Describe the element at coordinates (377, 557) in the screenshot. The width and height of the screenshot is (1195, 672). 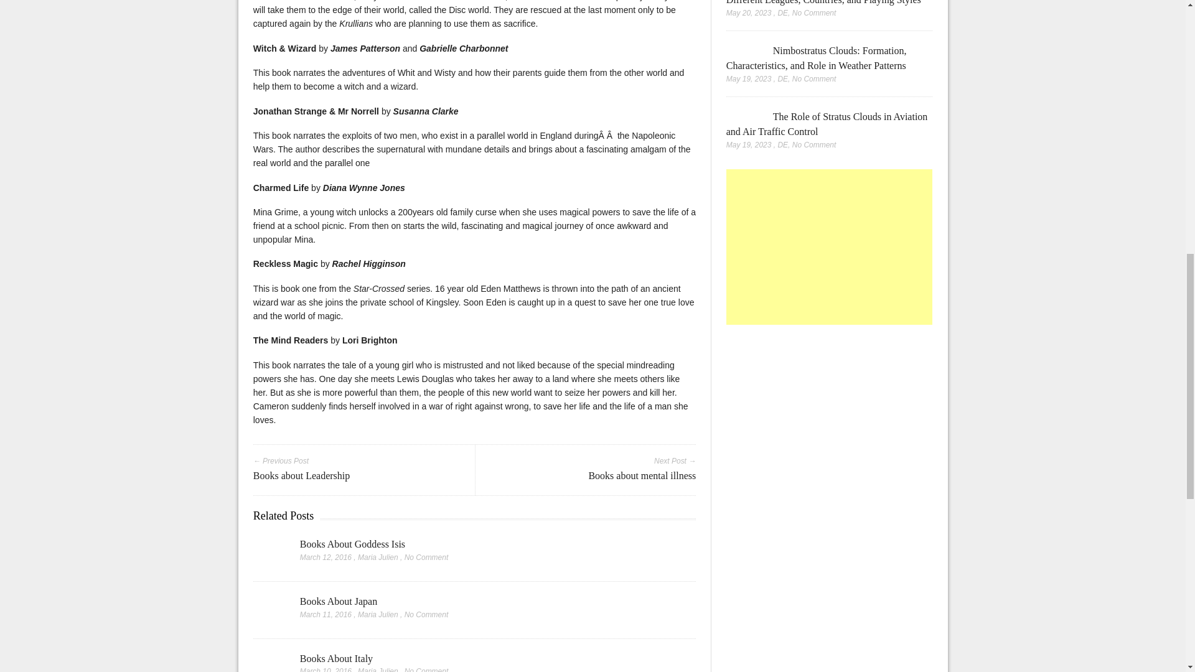
I see `Posts by Maria Julien` at that location.